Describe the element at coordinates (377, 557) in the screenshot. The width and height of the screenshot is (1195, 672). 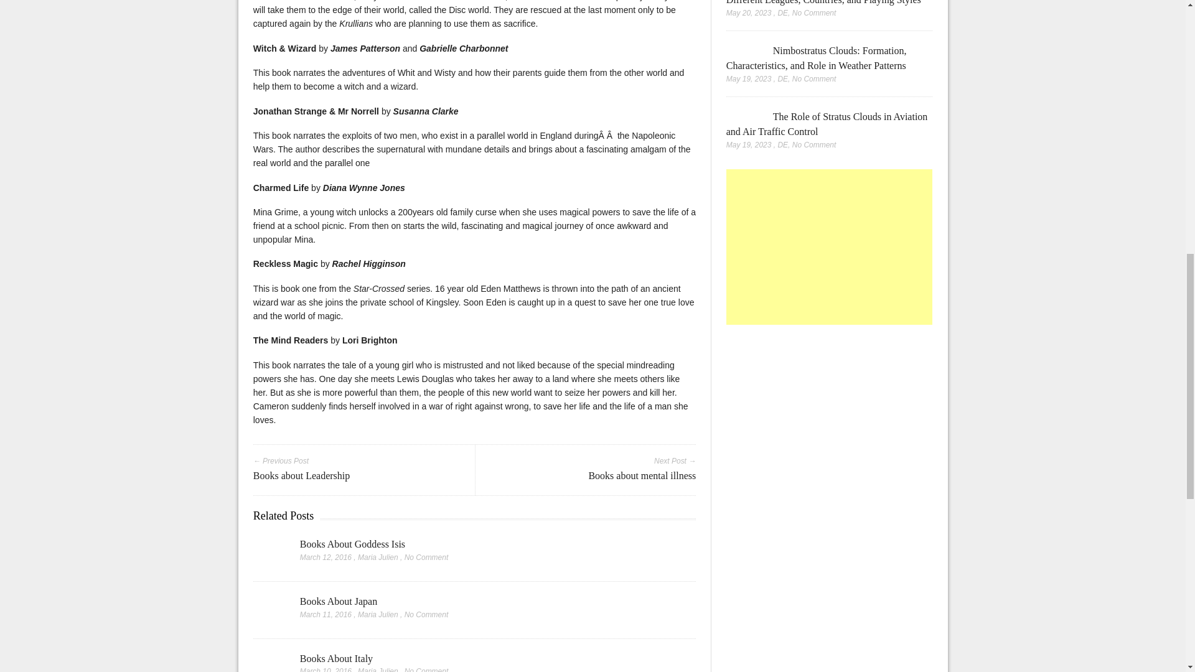
I see `Posts by Maria Julien` at that location.